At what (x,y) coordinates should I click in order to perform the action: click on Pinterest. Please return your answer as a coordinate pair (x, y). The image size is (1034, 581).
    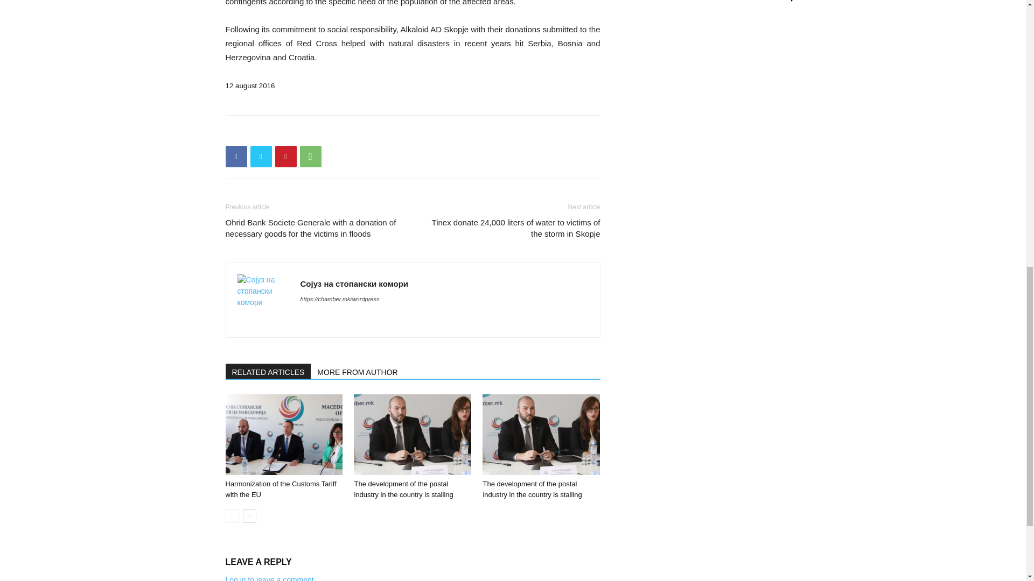
    Looking at the image, I should click on (285, 157).